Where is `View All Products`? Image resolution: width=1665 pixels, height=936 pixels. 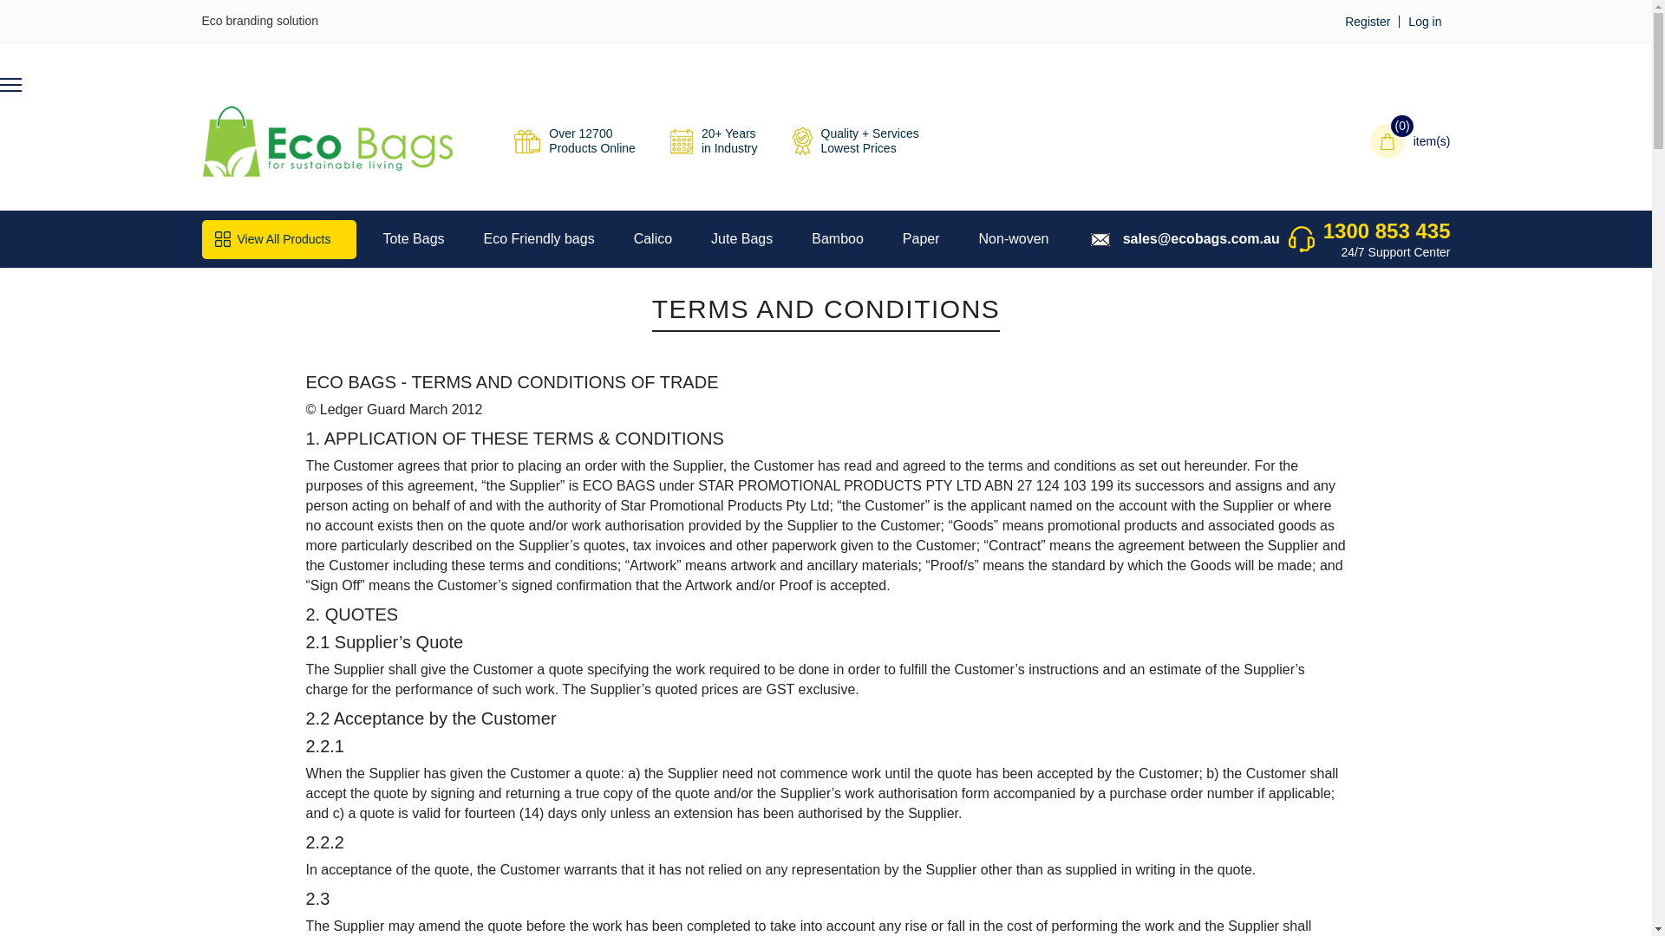
View All Products is located at coordinates (278, 239).